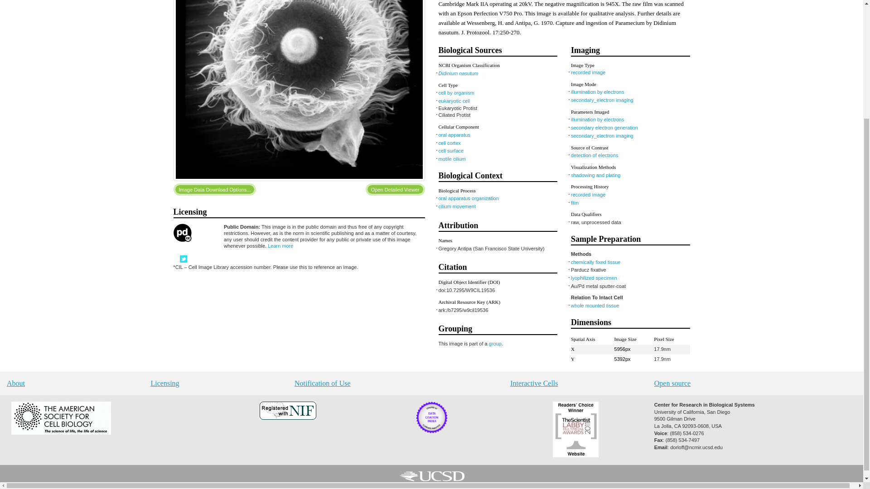 This screenshot has width=870, height=489. What do you see at coordinates (454, 101) in the screenshot?
I see `eukaryotic cell` at bounding box center [454, 101].